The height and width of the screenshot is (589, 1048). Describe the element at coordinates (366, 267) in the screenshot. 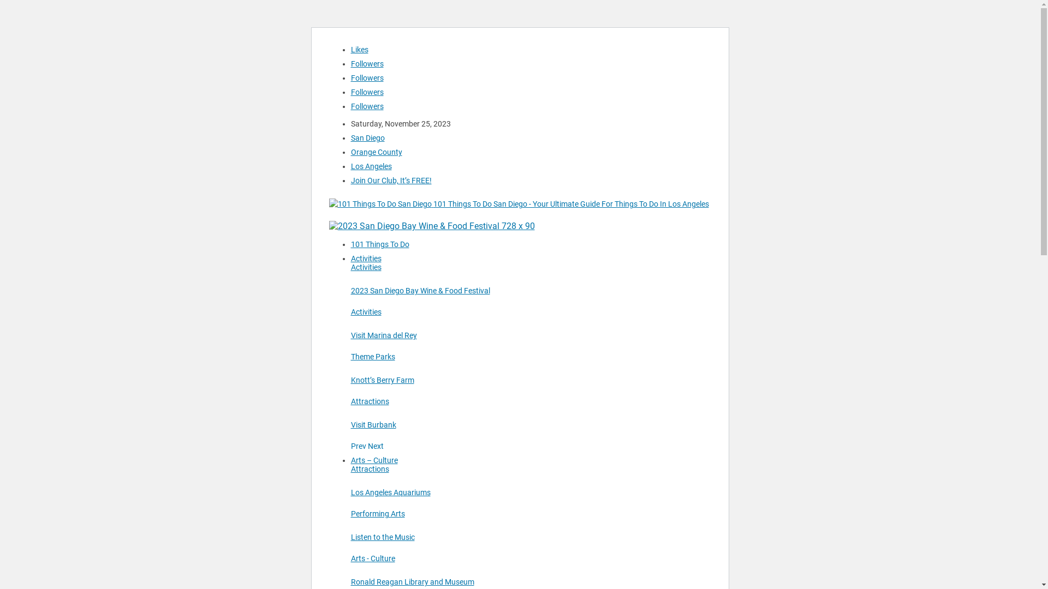

I see `Activities` at that location.